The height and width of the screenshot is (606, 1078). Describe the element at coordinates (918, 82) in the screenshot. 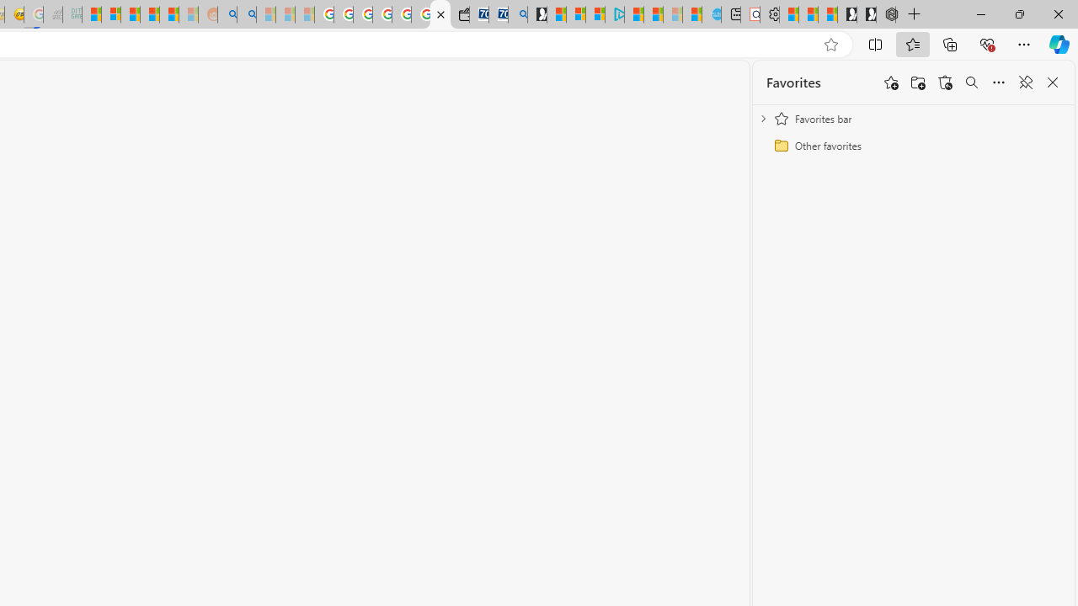

I see `Add folder` at that location.